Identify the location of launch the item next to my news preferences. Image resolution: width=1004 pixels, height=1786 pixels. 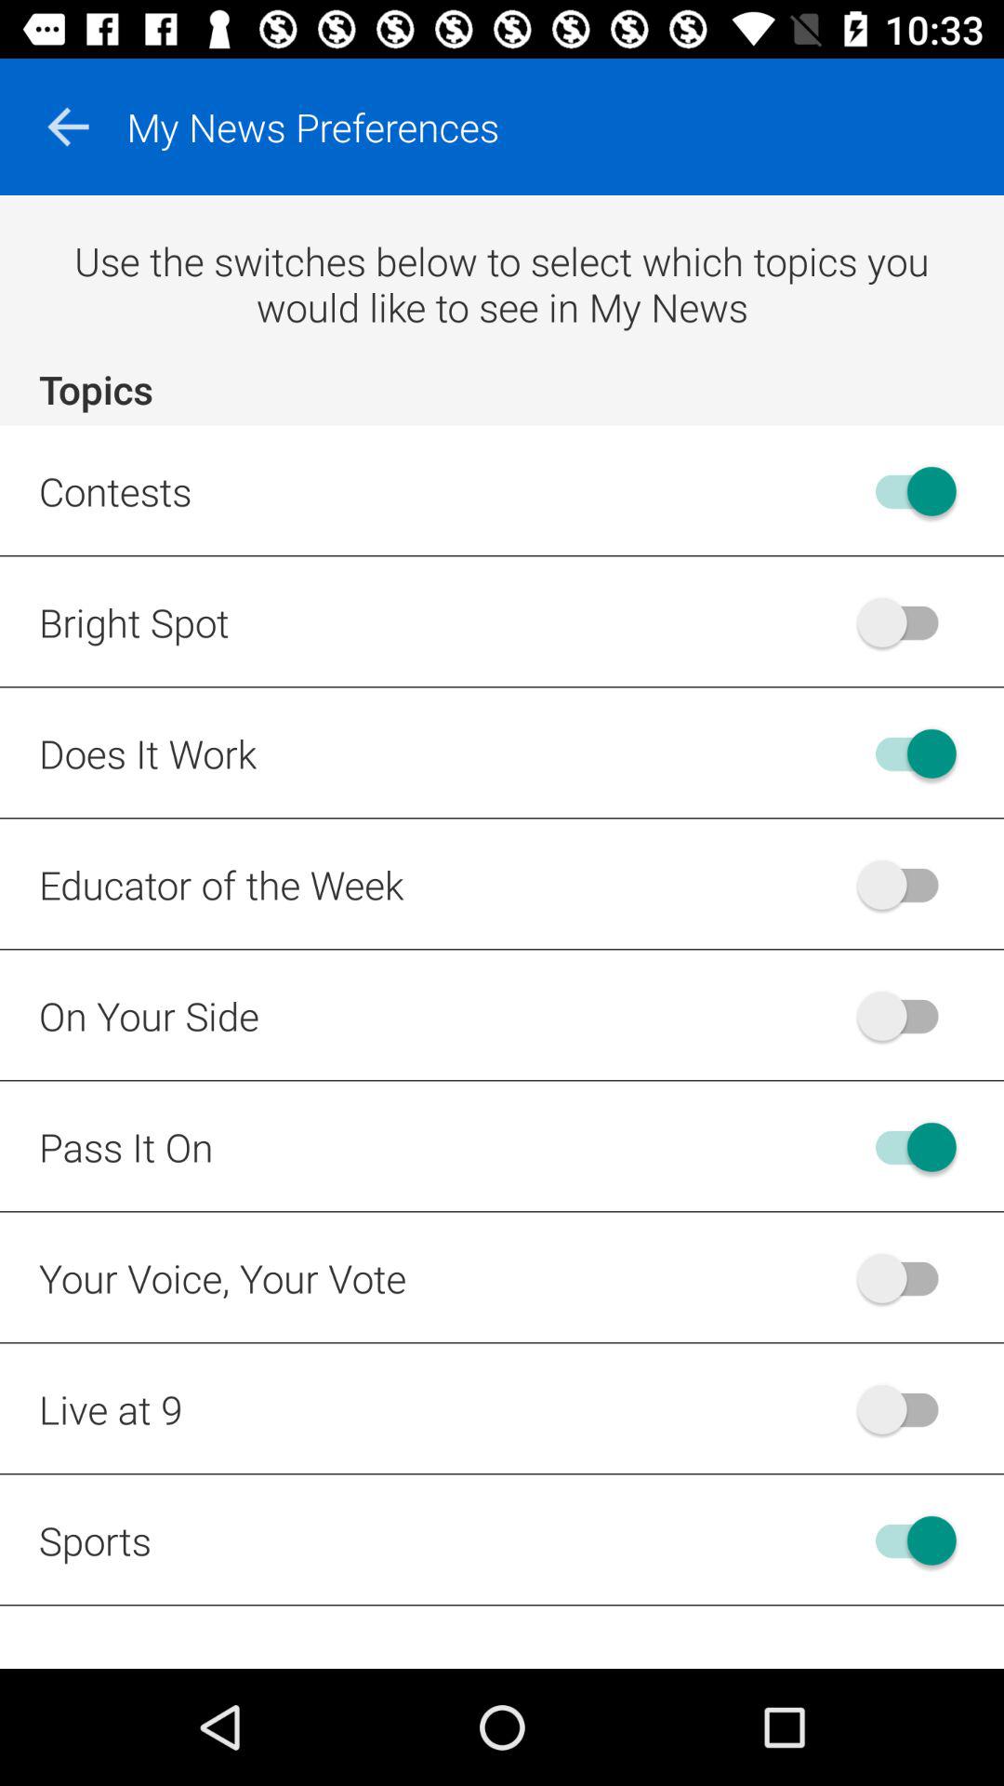
(68, 127).